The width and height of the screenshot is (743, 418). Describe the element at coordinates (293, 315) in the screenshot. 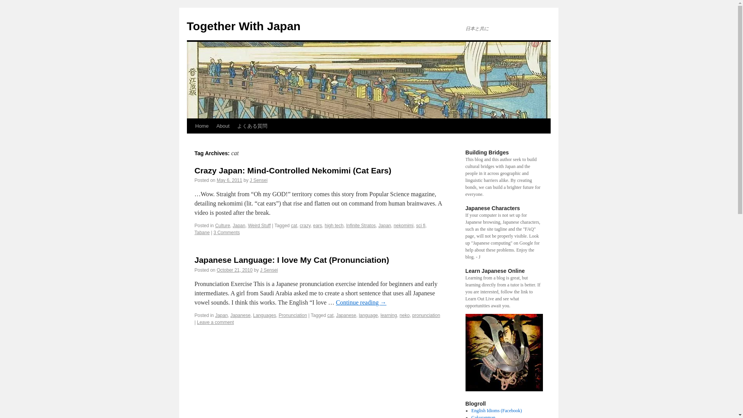

I see `Pronunciation` at that location.